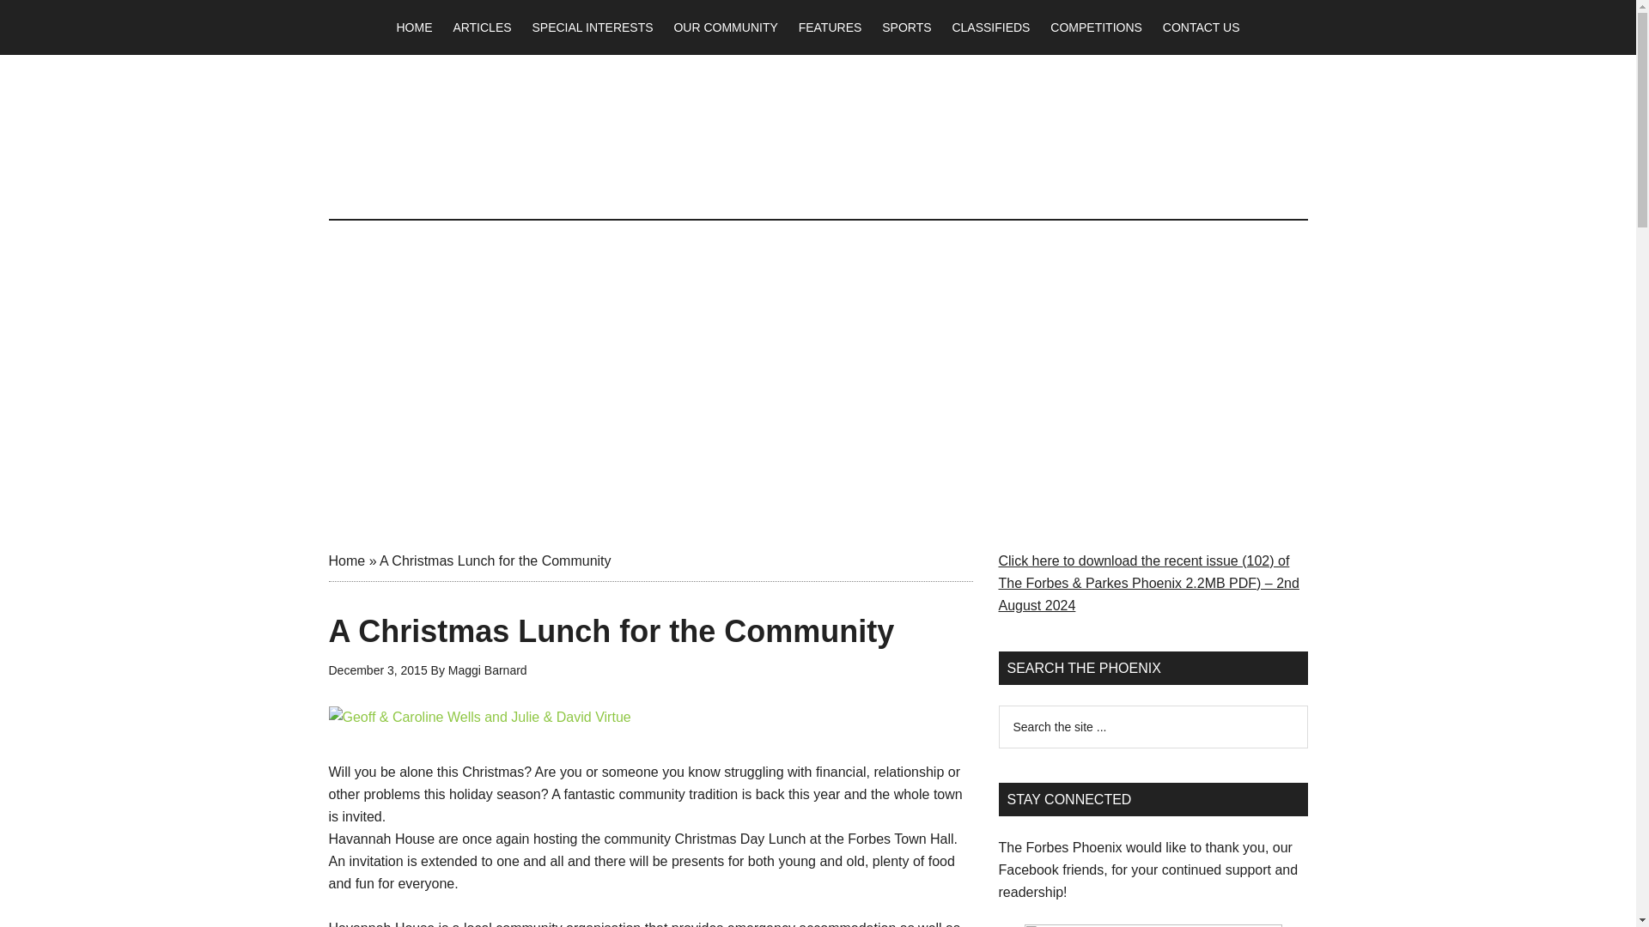 This screenshot has width=1649, height=927. Describe the element at coordinates (1096, 27) in the screenshot. I see `COMPETITIONS` at that location.